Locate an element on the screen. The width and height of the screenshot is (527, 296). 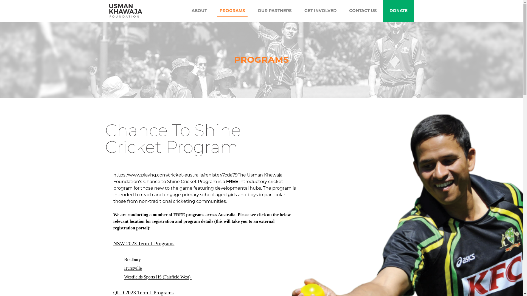
Westfields Sports HS (Fairfield West)  is located at coordinates (158, 277).